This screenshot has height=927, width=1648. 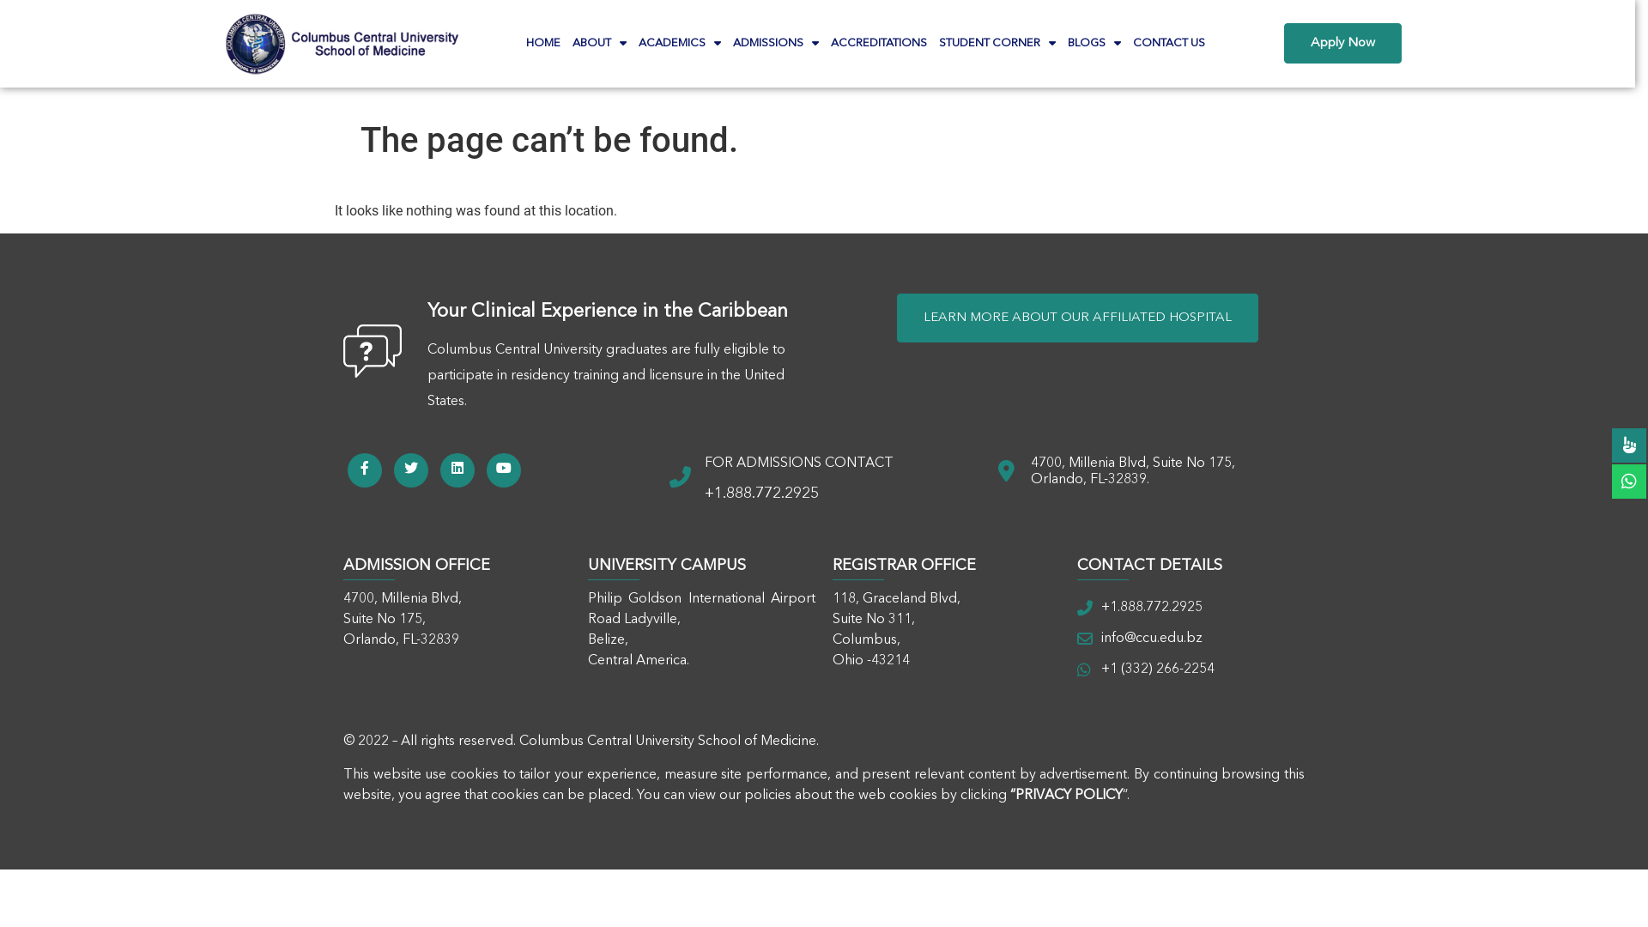 What do you see at coordinates (543, 44) in the screenshot?
I see `HOME` at bounding box center [543, 44].